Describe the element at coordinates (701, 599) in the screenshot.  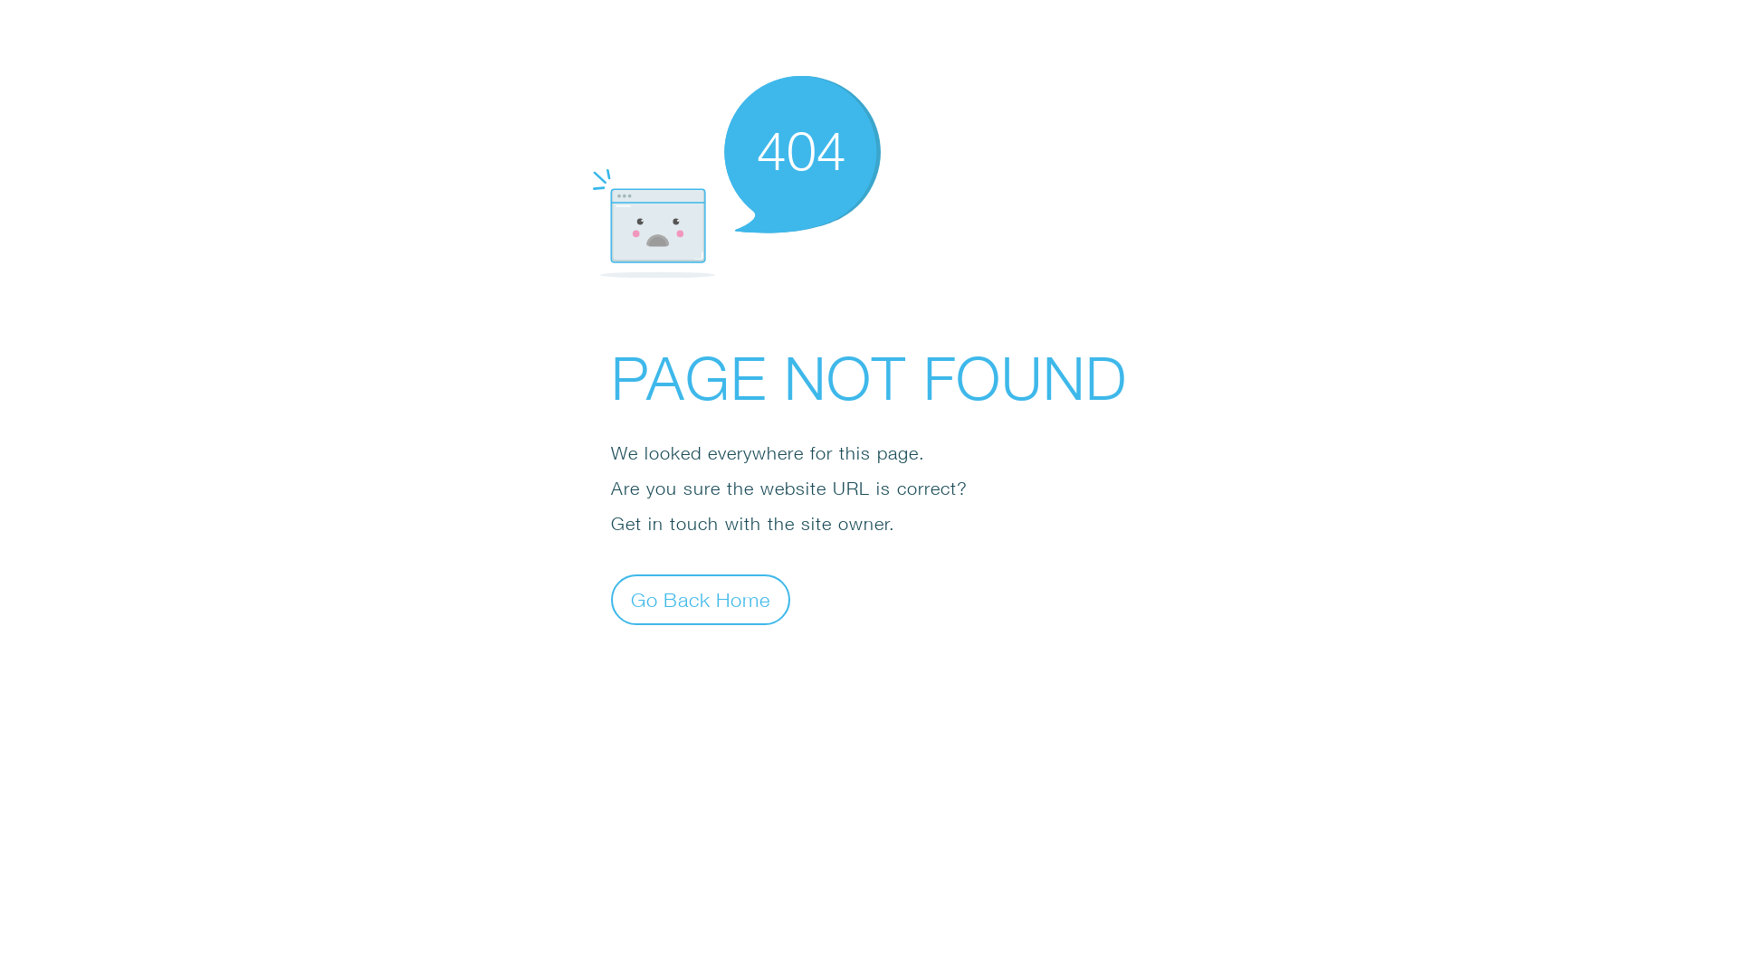
I see `Go Back Home` at that location.